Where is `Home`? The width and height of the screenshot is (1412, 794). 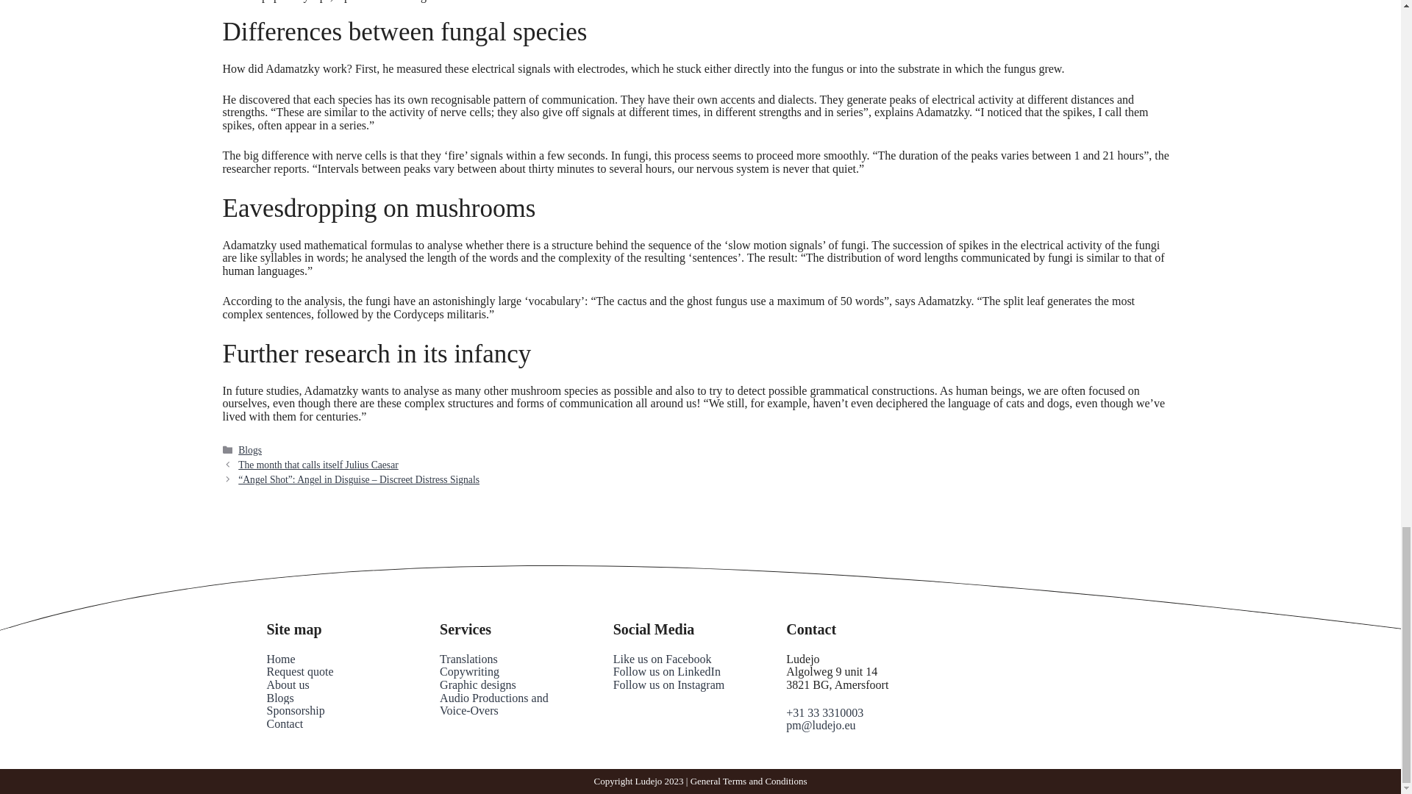
Home is located at coordinates (281, 659).